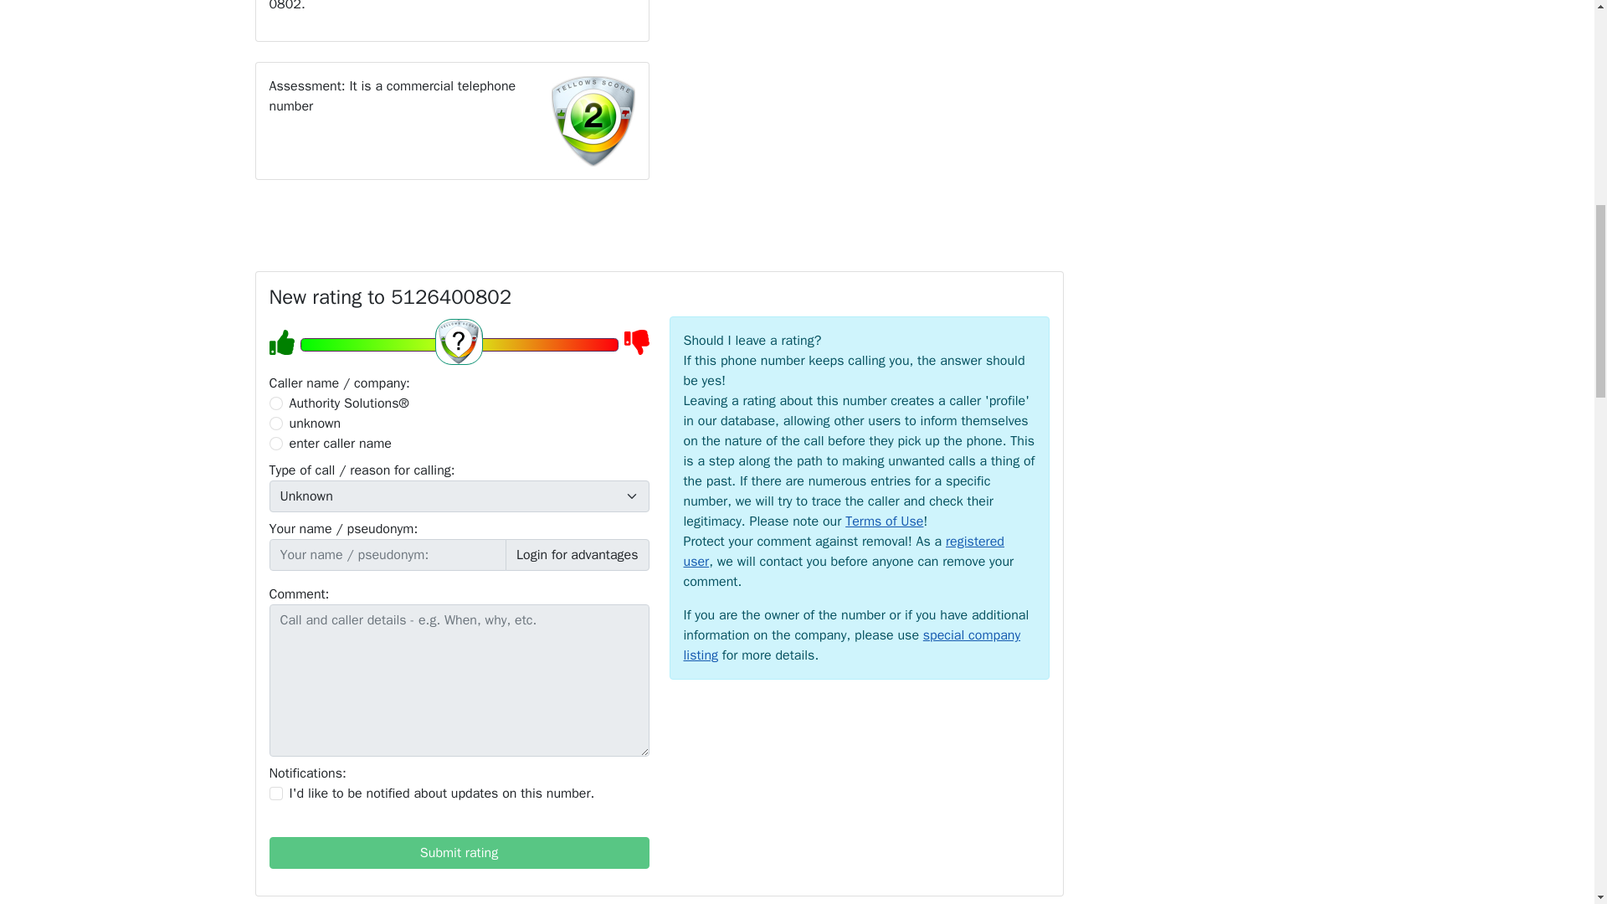 The width and height of the screenshot is (1607, 904). What do you see at coordinates (458, 345) in the screenshot?
I see `5` at bounding box center [458, 345].